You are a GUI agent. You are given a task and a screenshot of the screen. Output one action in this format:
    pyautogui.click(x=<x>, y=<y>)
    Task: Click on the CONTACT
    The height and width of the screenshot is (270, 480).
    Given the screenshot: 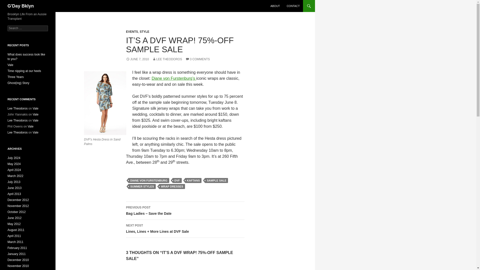 What is the action you would take?
    pyautogui.click(x=293, y=6)
    